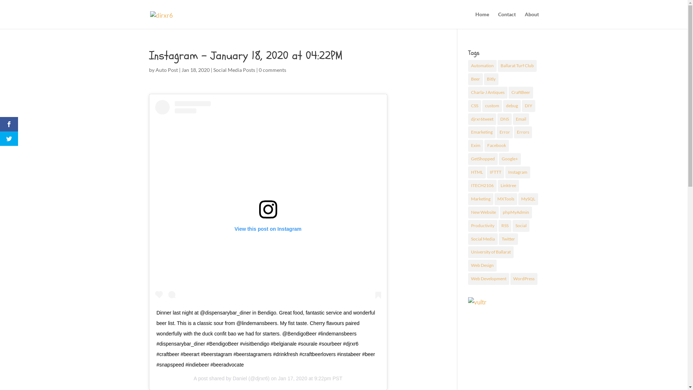 Image resolution: width=693 pixels, height=390 pixels. Describe the element at coordinates (528, 106) in the screenshot. I see `DIY` at that location.